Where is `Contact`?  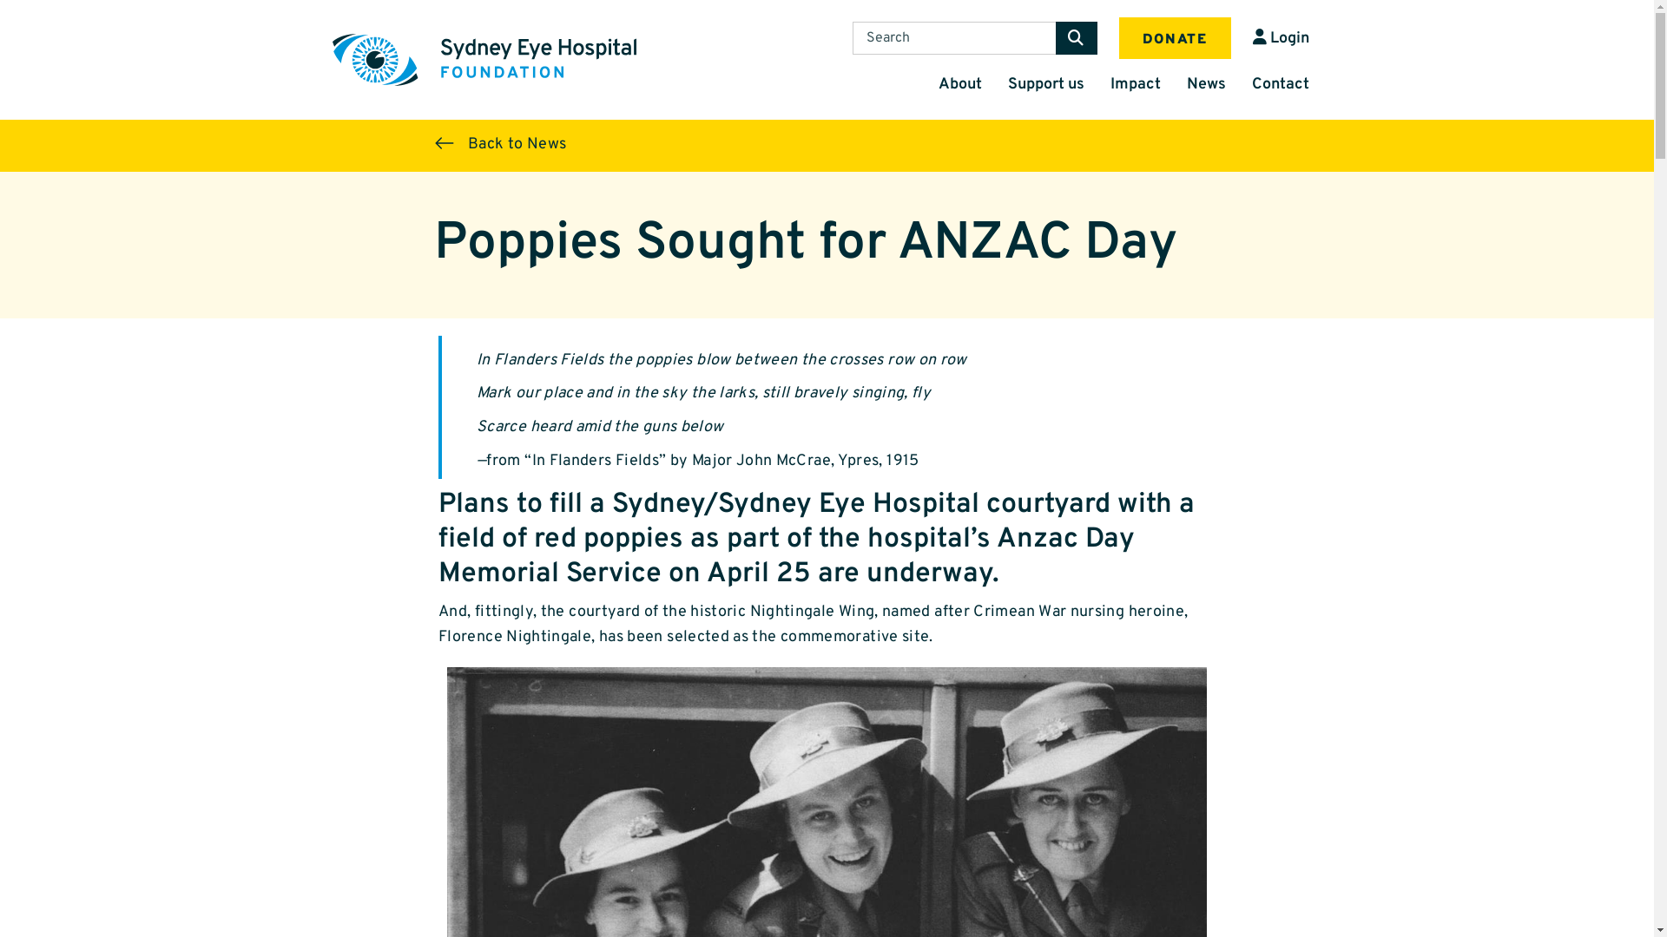
Contact is located at coordinates (1280, 85).